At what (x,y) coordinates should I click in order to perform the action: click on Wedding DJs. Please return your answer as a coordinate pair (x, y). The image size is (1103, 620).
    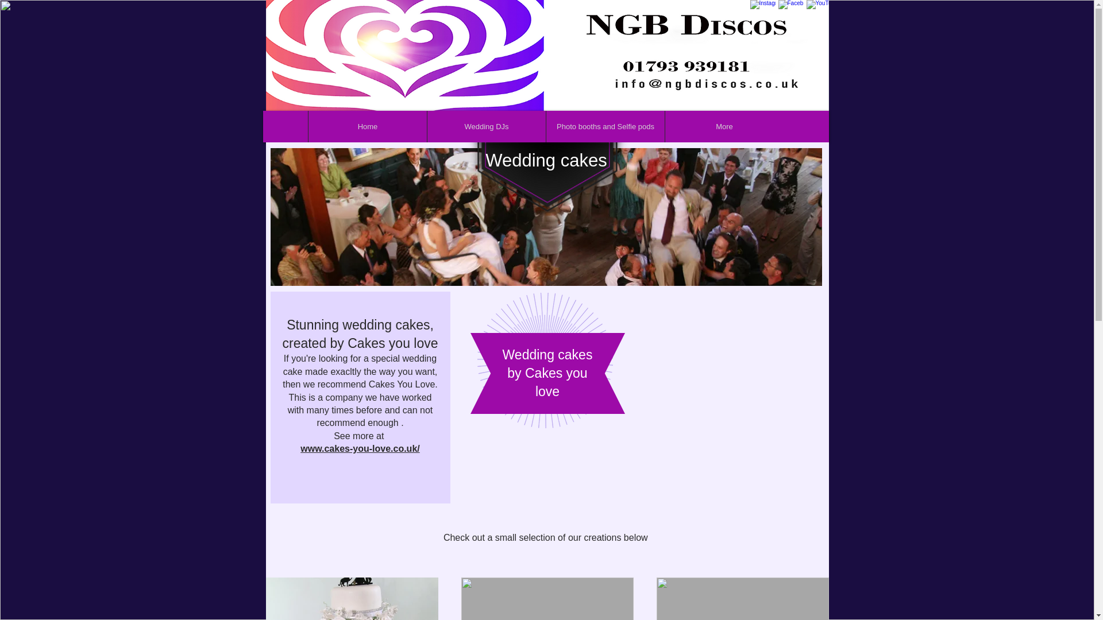
    Looking at the image, I should click on (486, 126).